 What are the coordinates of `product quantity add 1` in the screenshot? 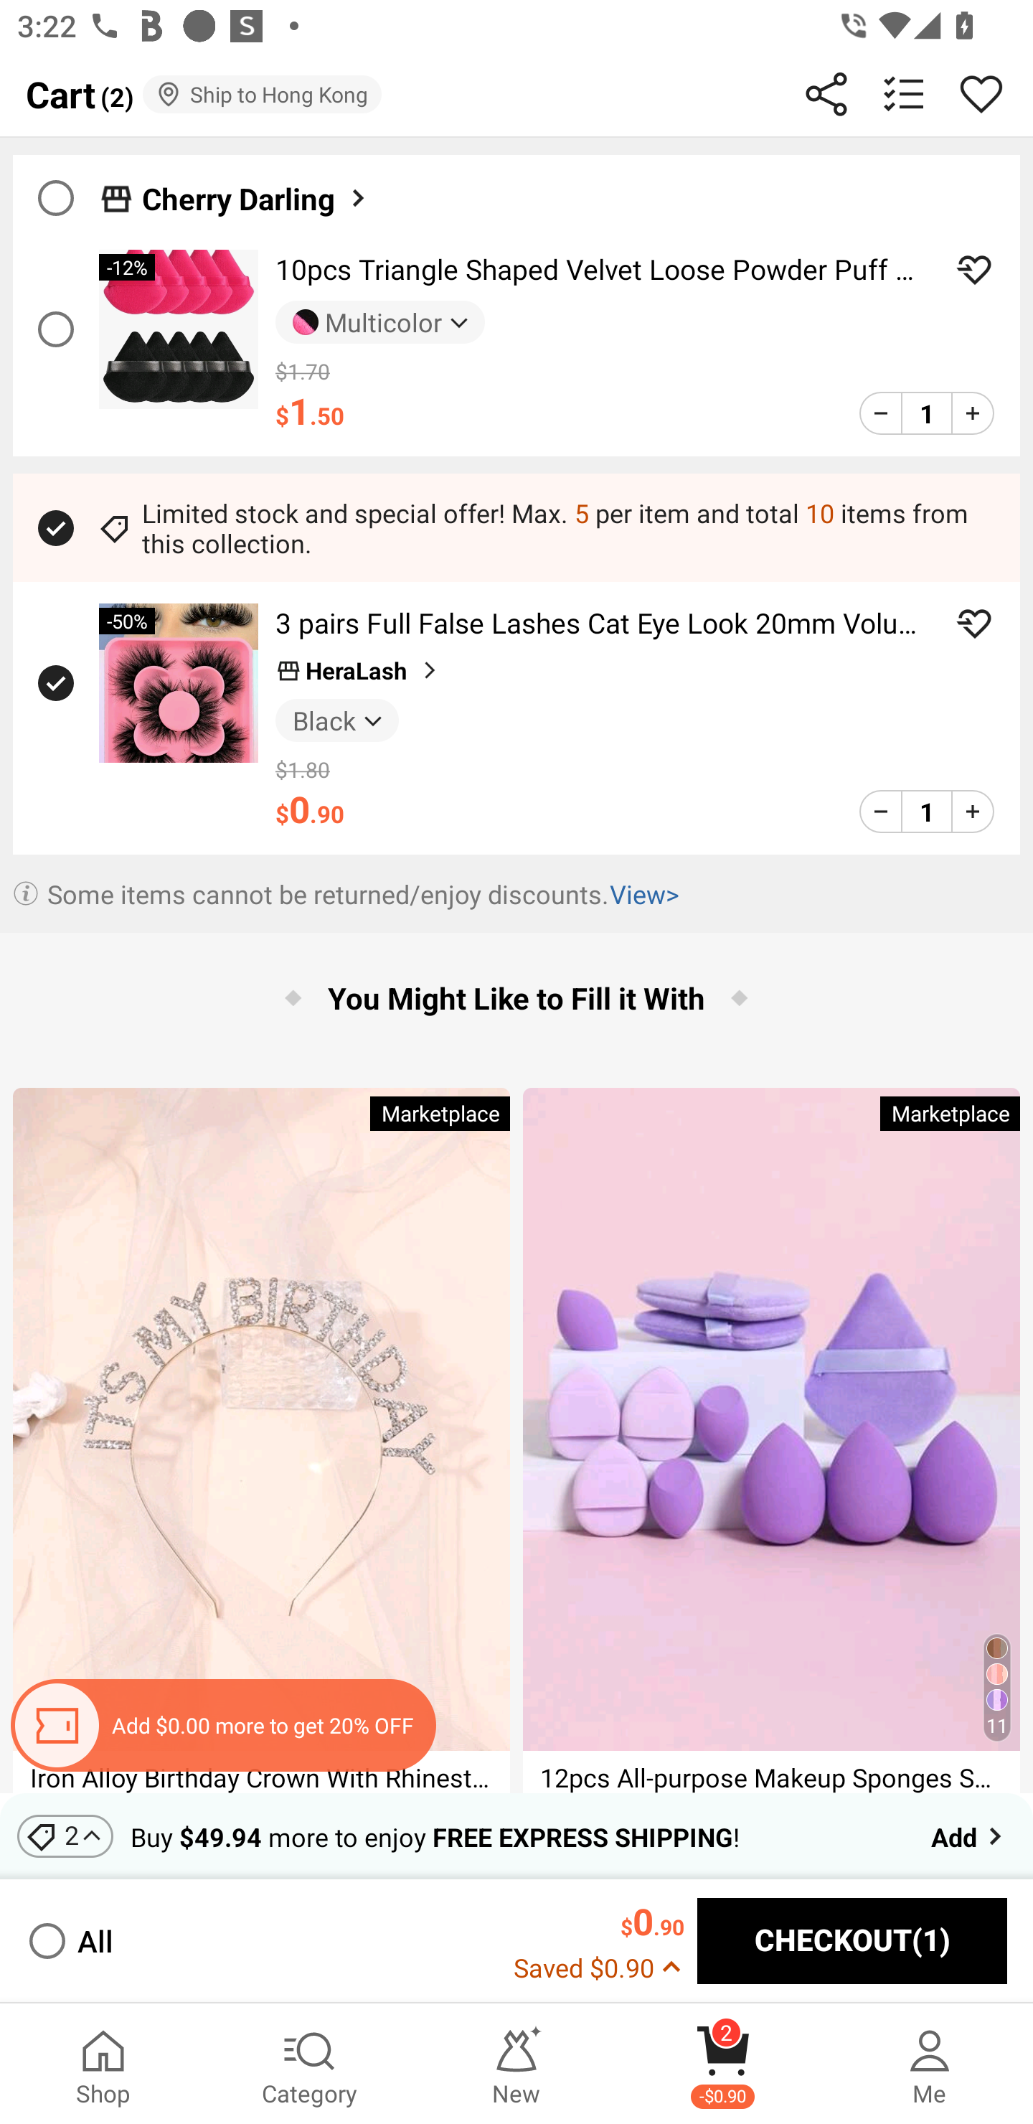 It's located at (973, 413).